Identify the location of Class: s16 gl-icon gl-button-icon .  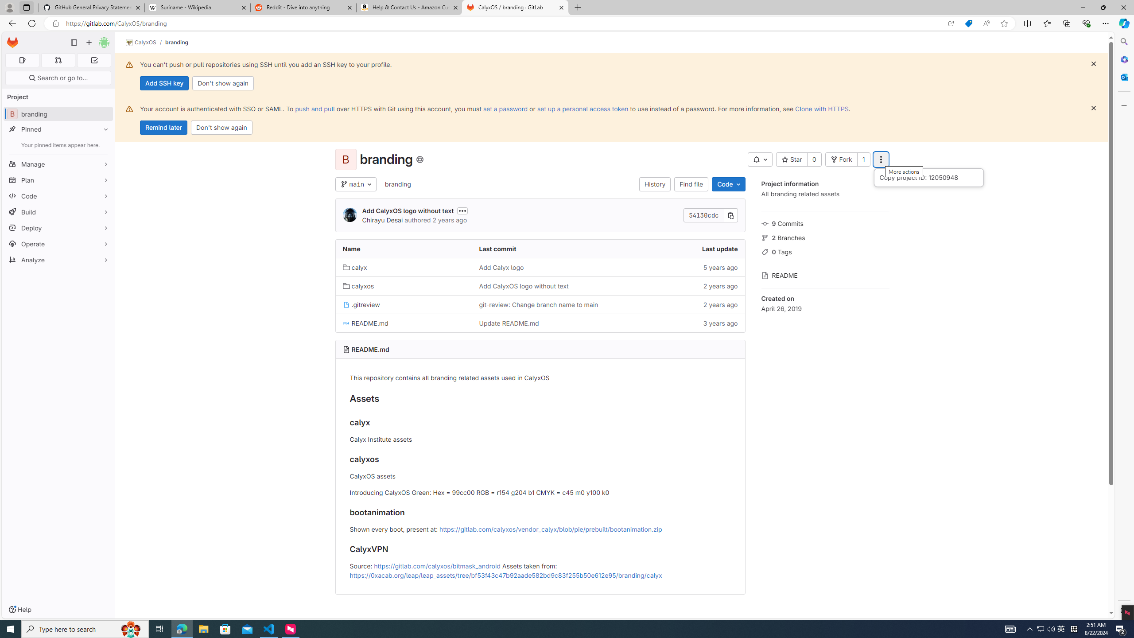
(1094, 108).